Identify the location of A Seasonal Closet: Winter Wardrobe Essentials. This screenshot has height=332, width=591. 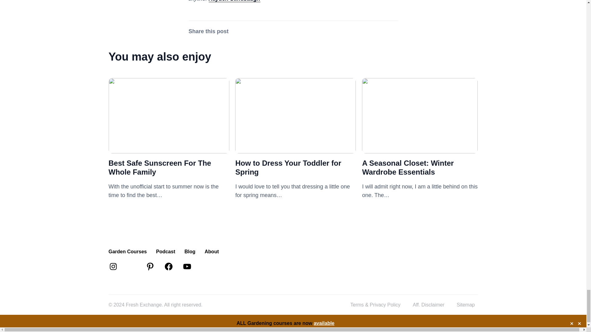
(408, 168).